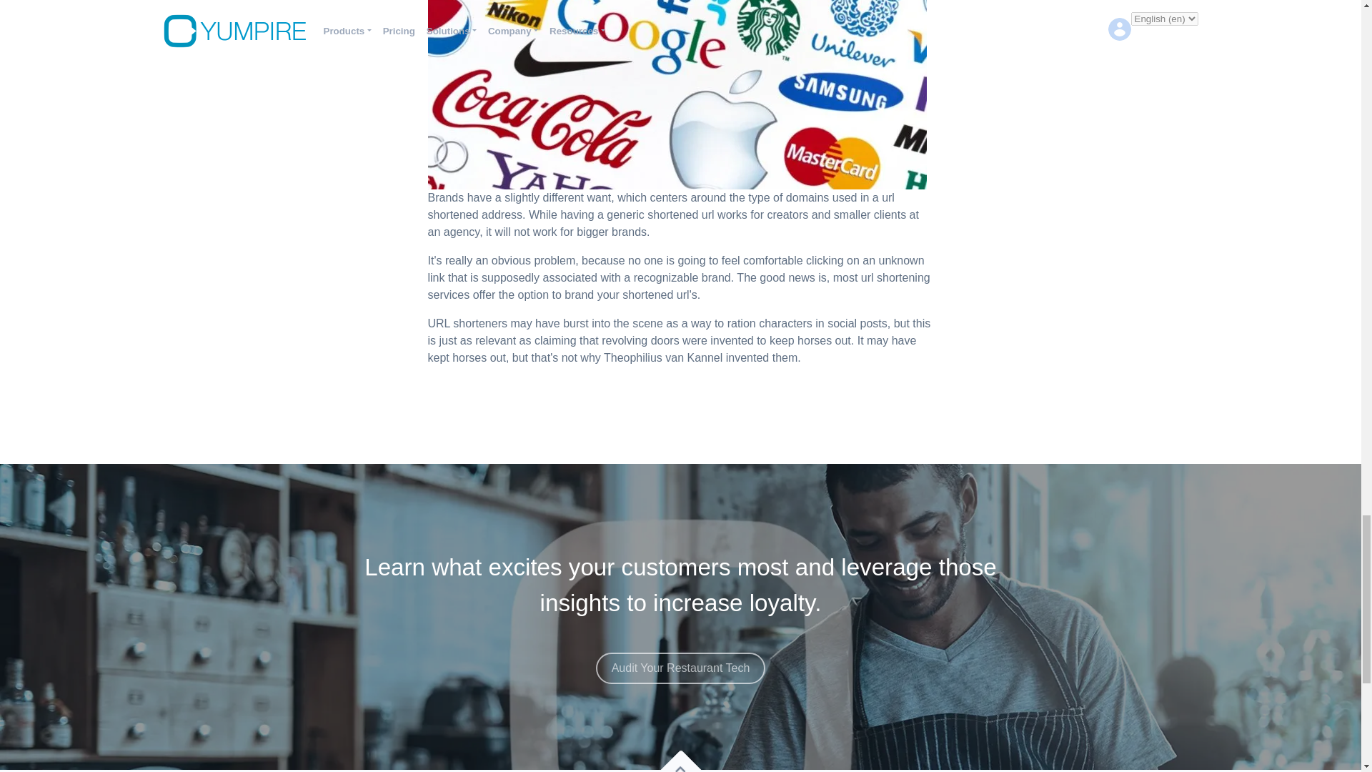 Image resolution: width=1372 pixels, height=772 pixels. Describe the element at coordinates (680, 668) in the screenshot. I see `Audit Your Restaurant Tech` at that location.